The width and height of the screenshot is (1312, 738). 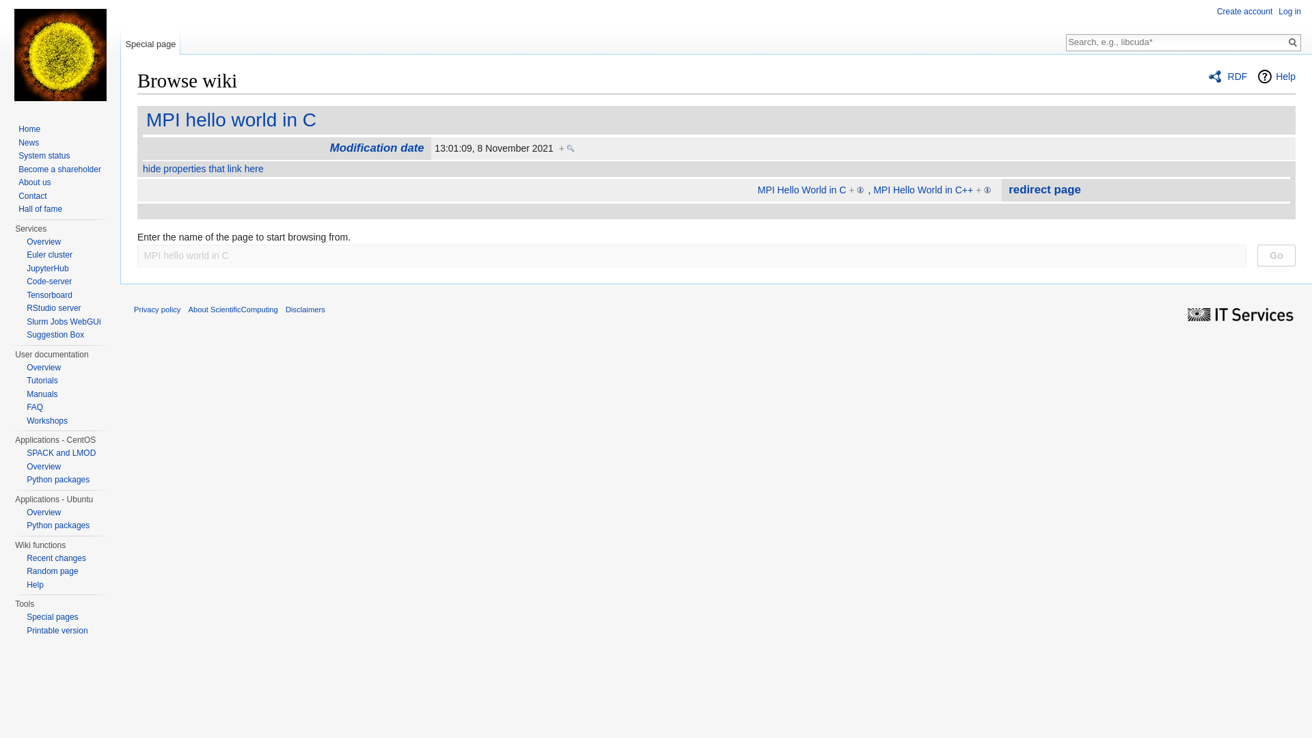 I want to click on Go, so click(x=1276, y=255).